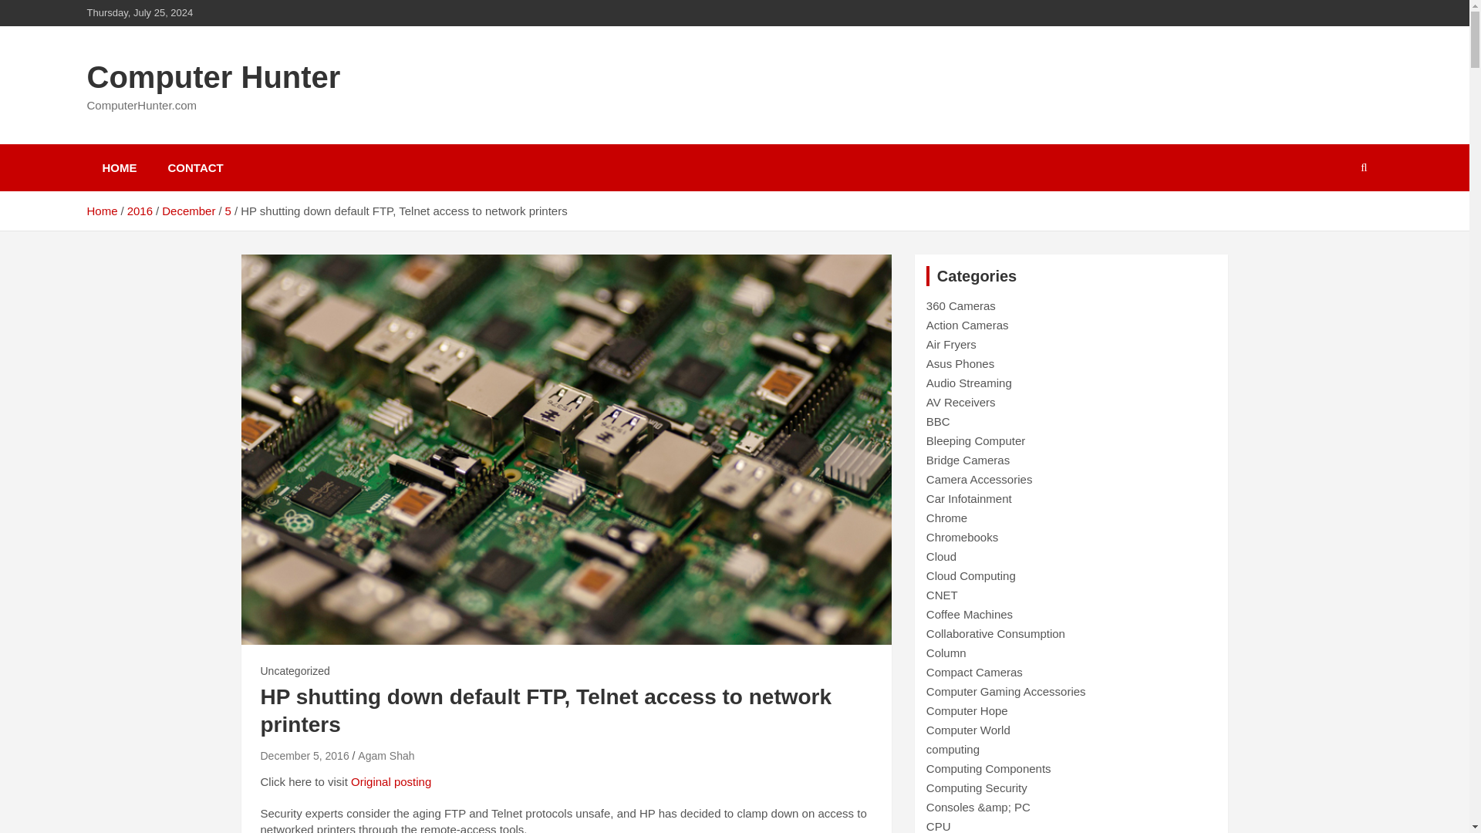  Describe the element at coordinates (967, 324) in the screenshot. I see `Action Cameras` at that location.